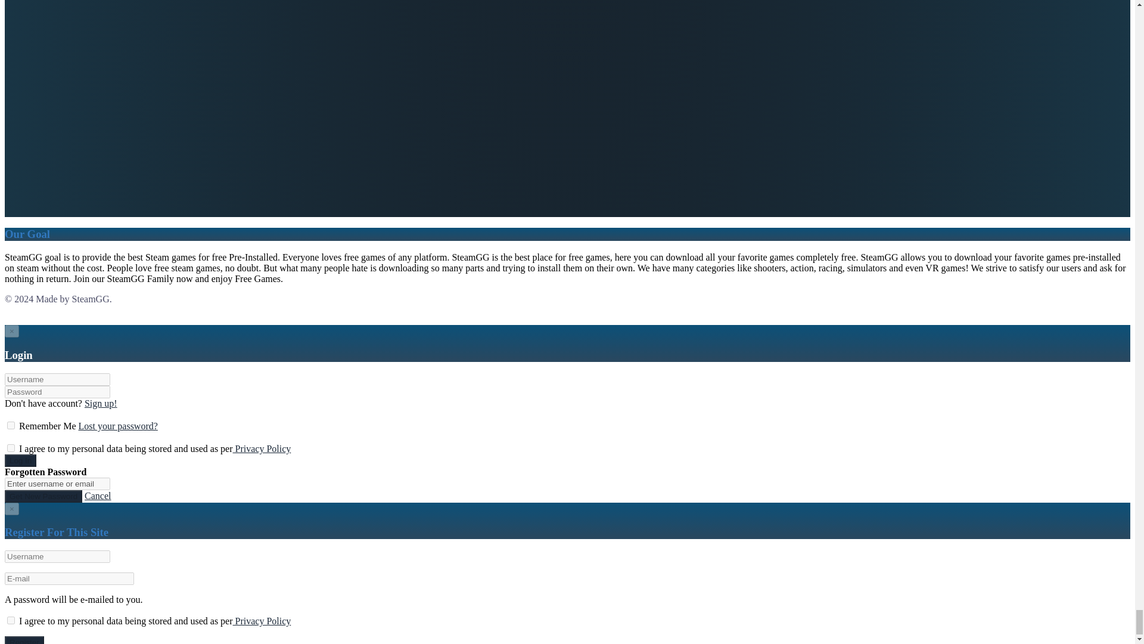  I want to click on Enter username or email, so click(57, 484).